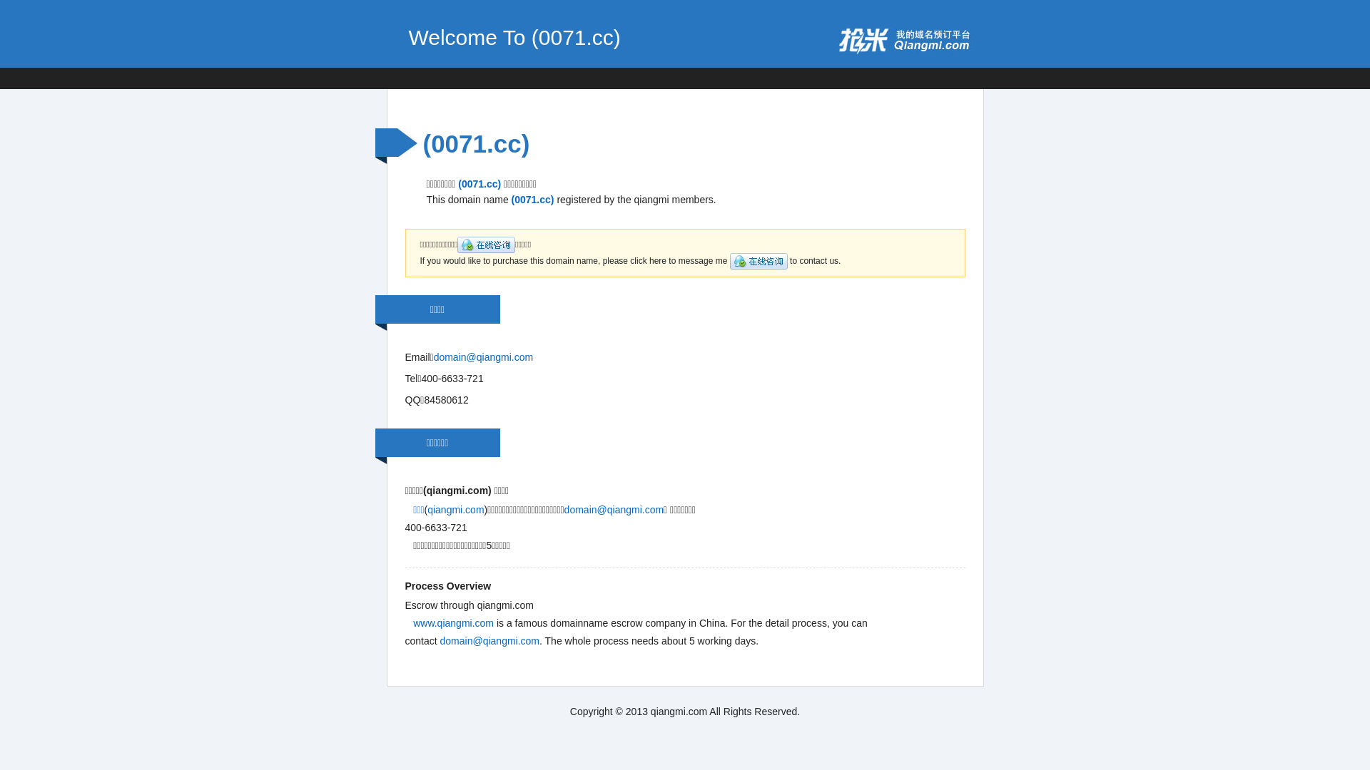 The height and width of the screenshot is (770, 1370). Describe the element at coordinates (614, 510) in the screenshot. I see `domain@qiangmi.com` at that location.